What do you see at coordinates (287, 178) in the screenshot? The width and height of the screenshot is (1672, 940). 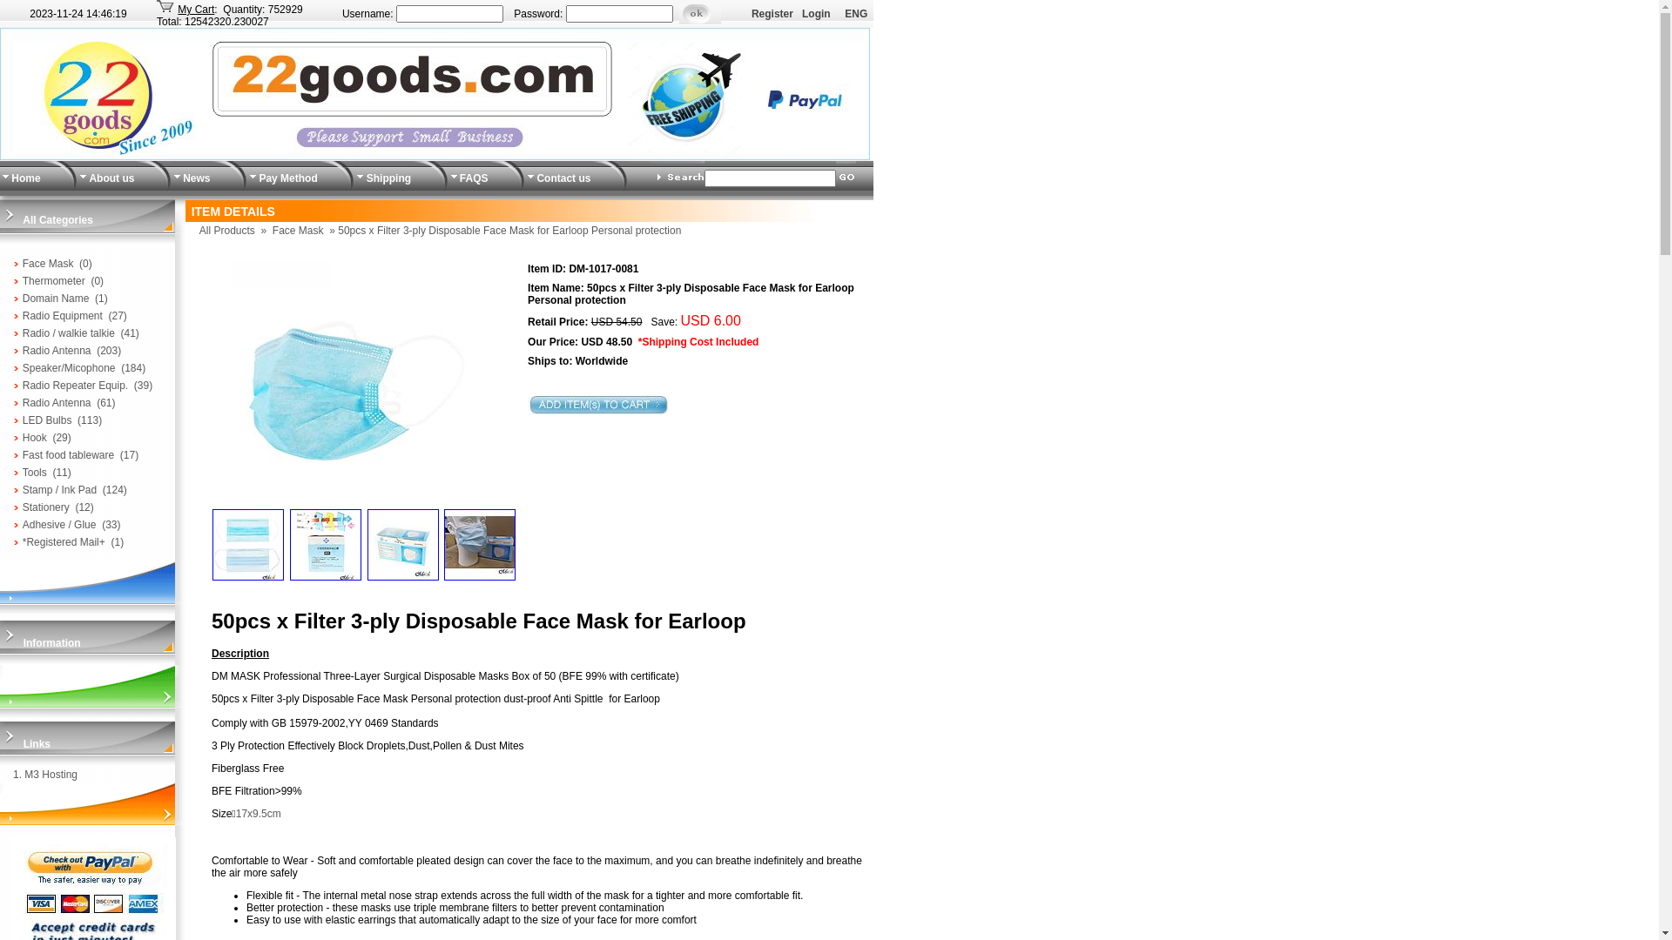 I see `Pay Method` at bounding box center [287, 178].